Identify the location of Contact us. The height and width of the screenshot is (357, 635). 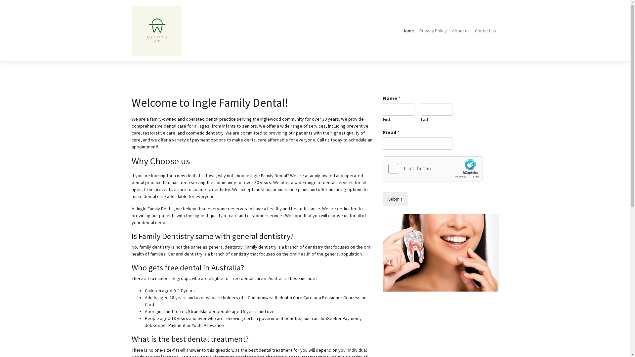
(486, 31).